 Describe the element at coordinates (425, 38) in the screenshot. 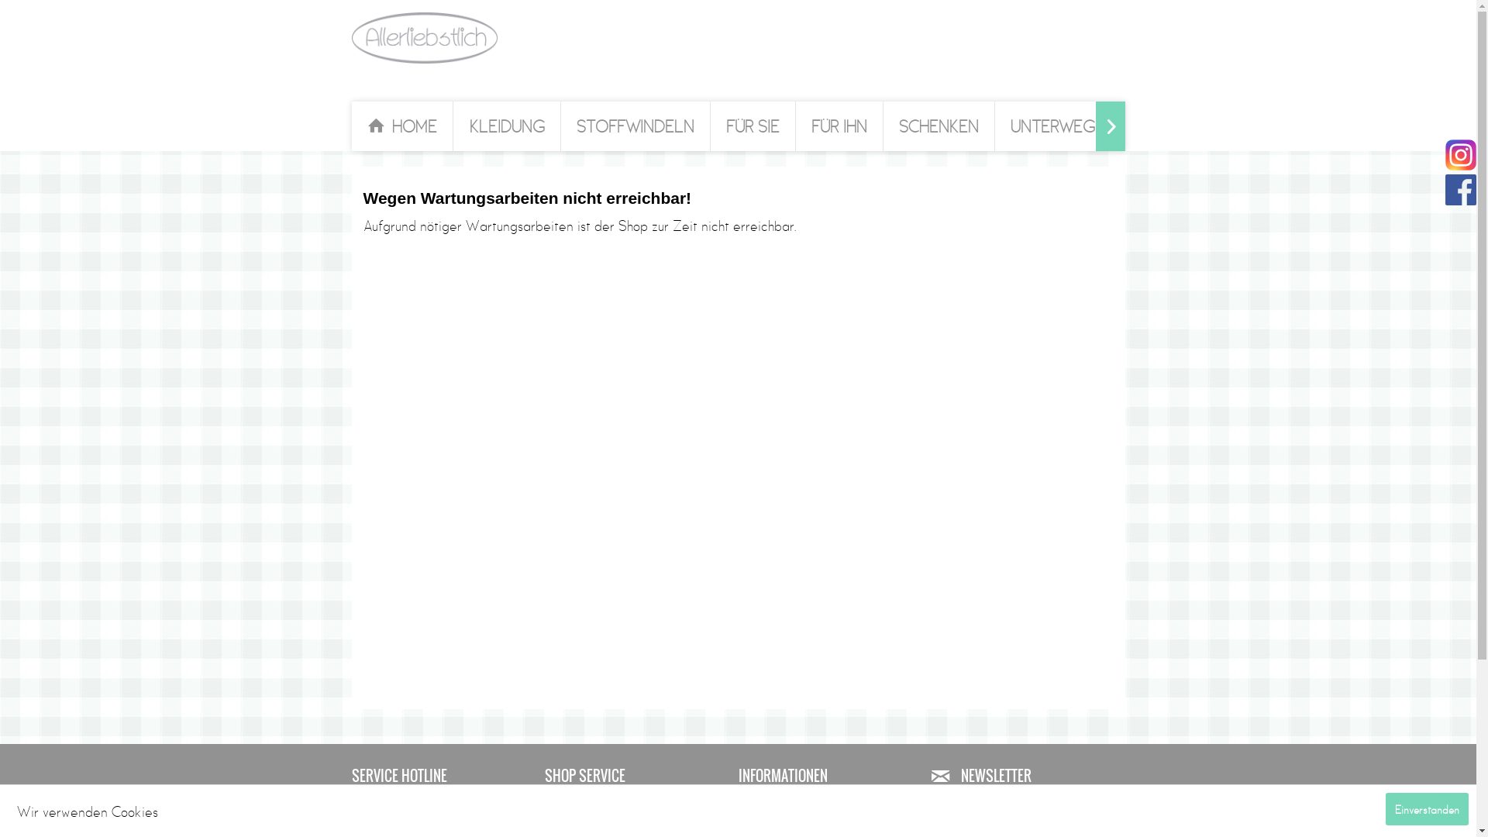

I see `Allerliebstlich.ch - zur Startseite wechseln` at that location.